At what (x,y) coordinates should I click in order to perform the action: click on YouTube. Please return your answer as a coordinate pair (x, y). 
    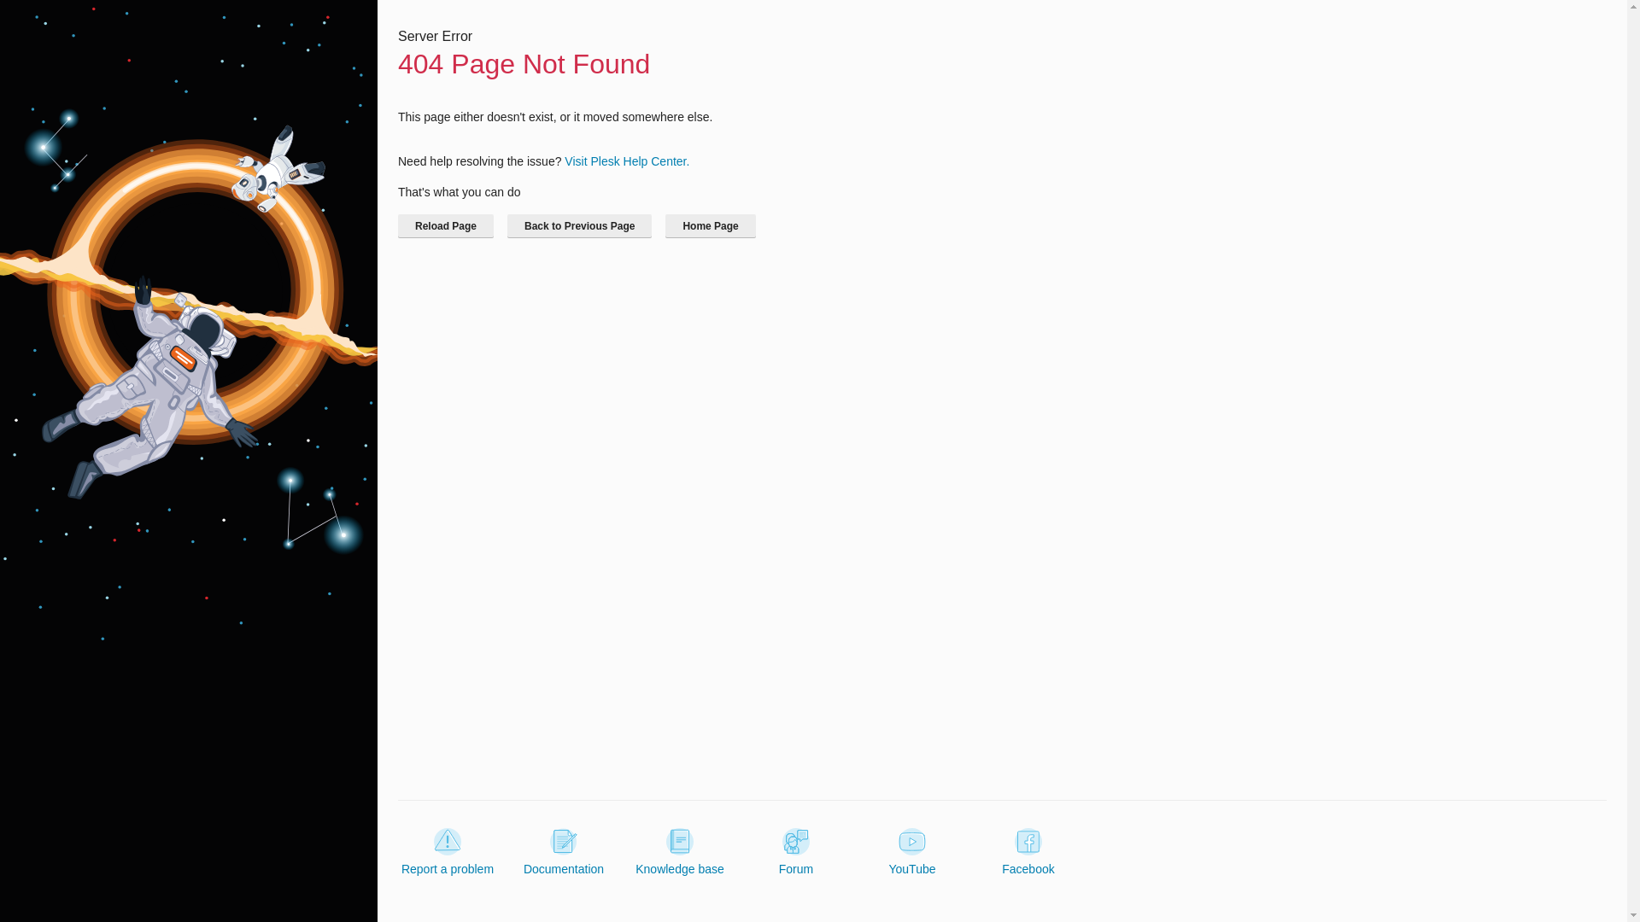
    Looking at the image, I should click on (911, 852).